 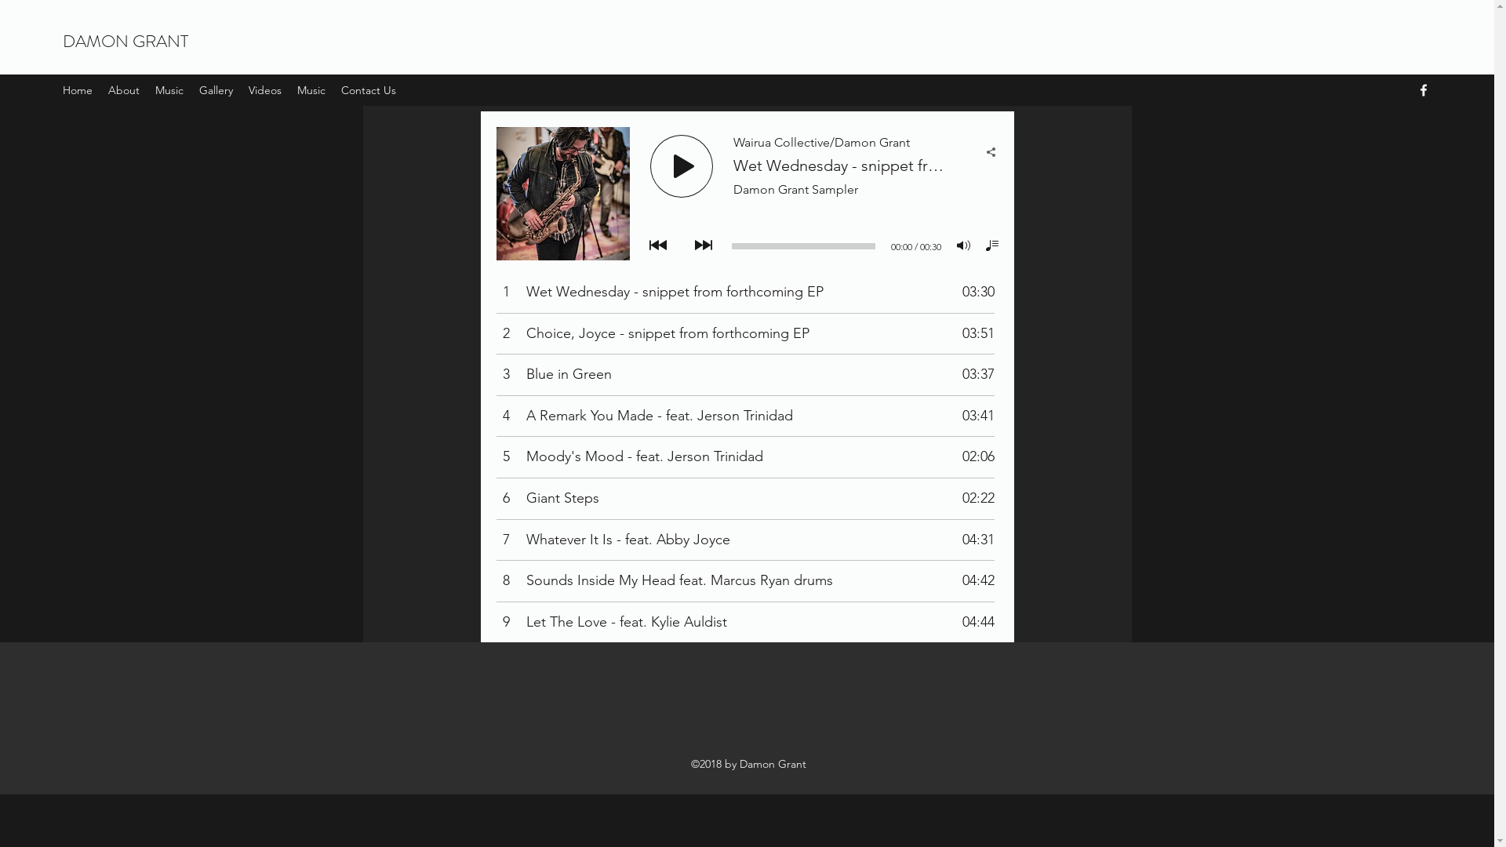 What do you see at coordinates (216, 90) in the screenshot?
I see `Gallery` at bounding box center [216, 90].